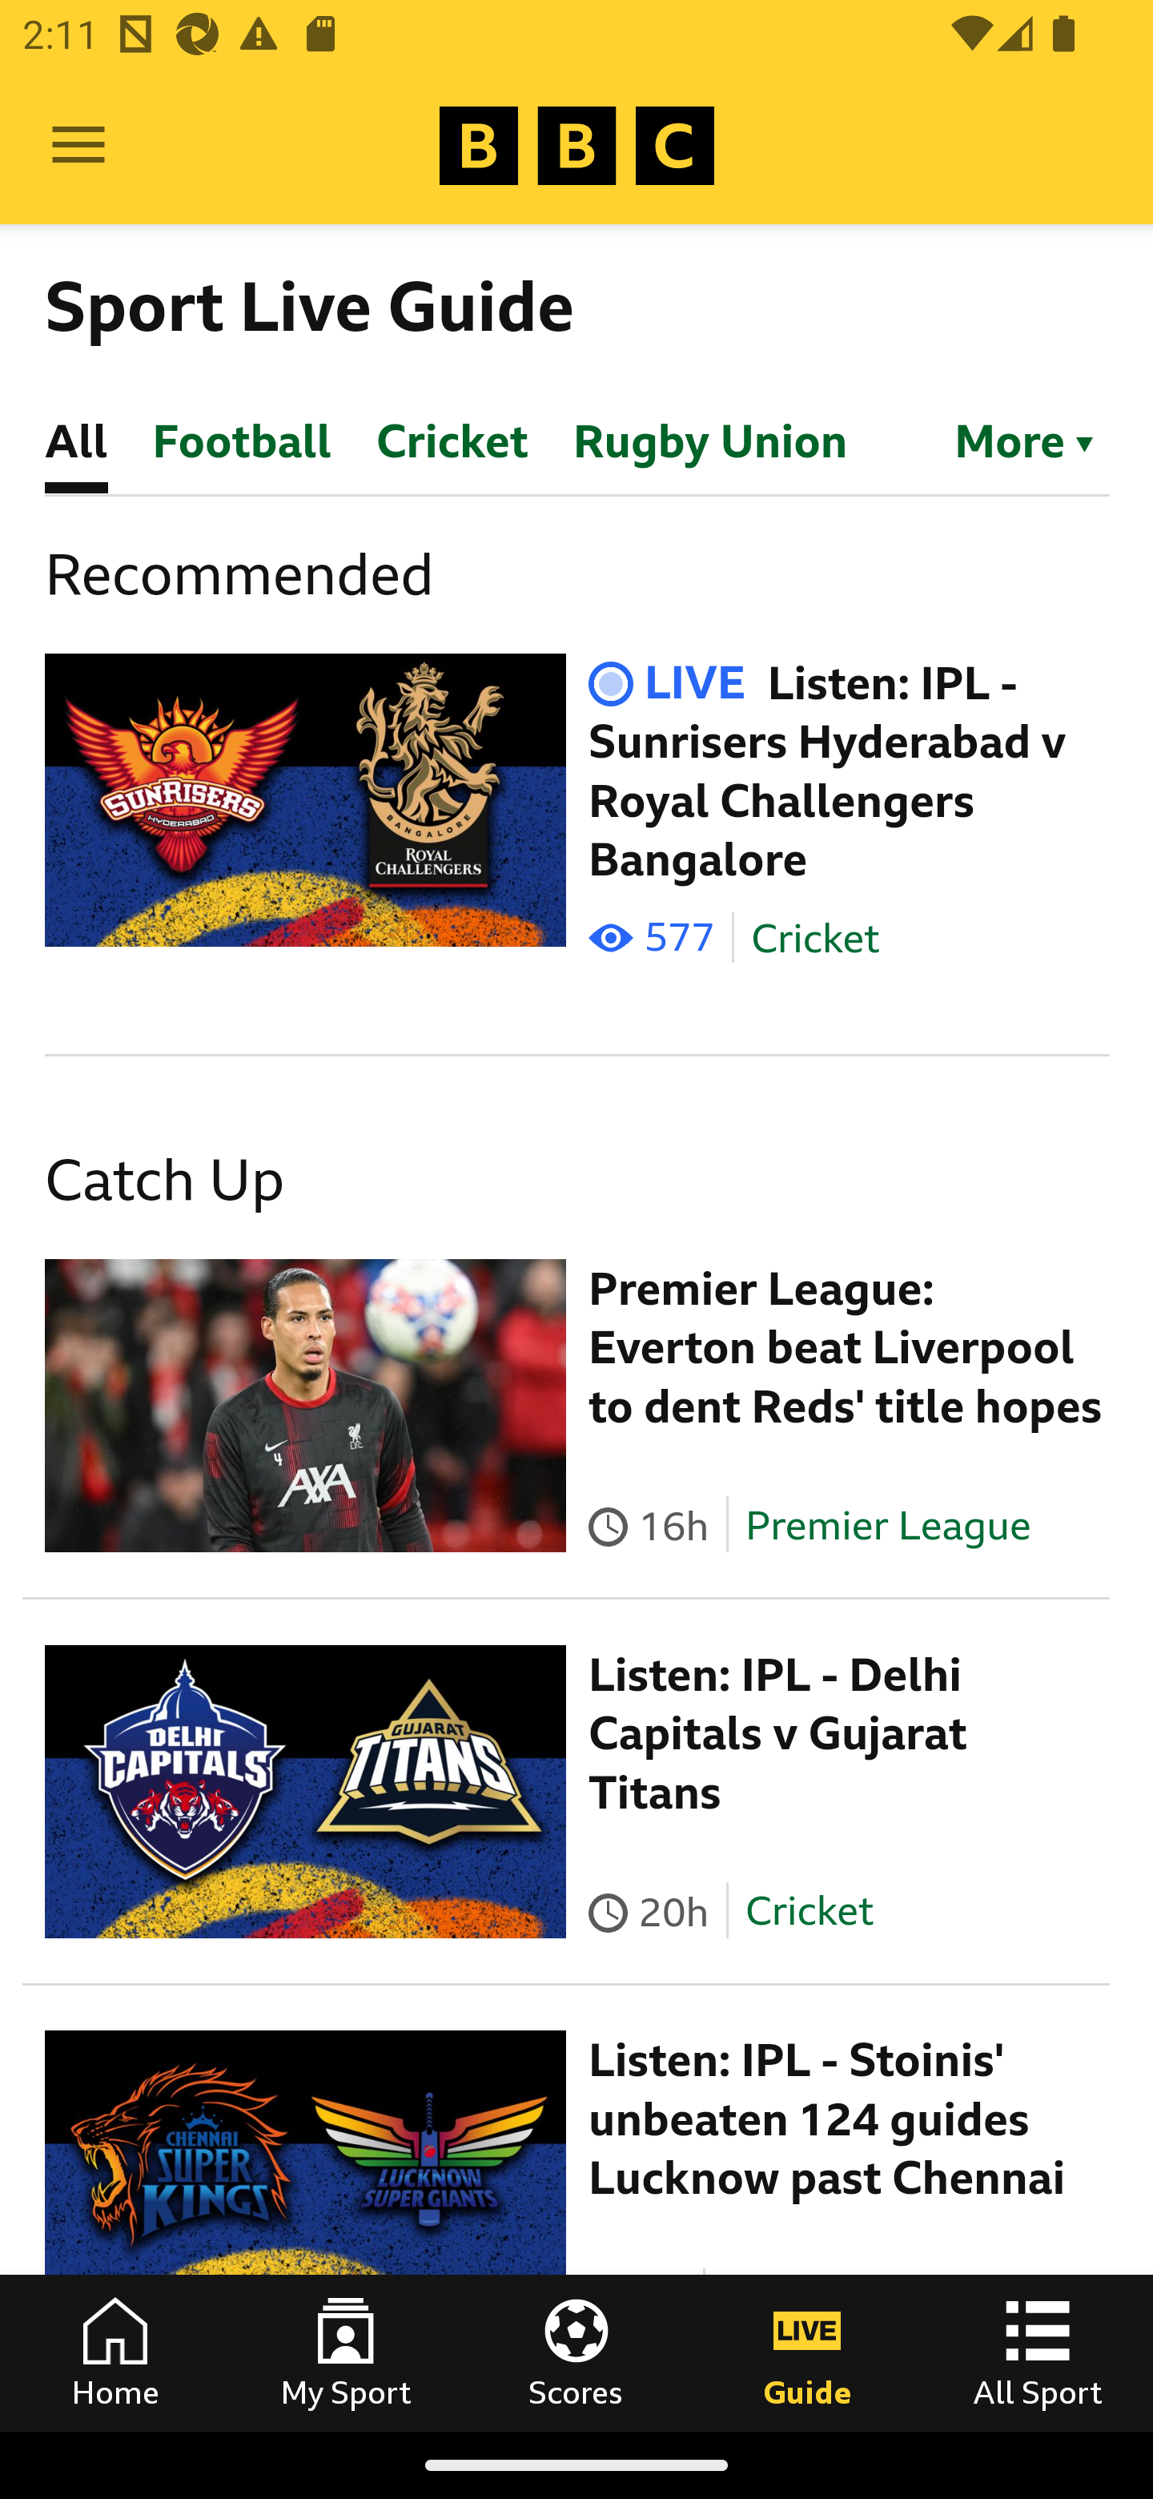 This screenshot has width=1153, height=2499. Describe the element at coordinates (576, 2352) in the screenshot. I see `Scores` at that location.